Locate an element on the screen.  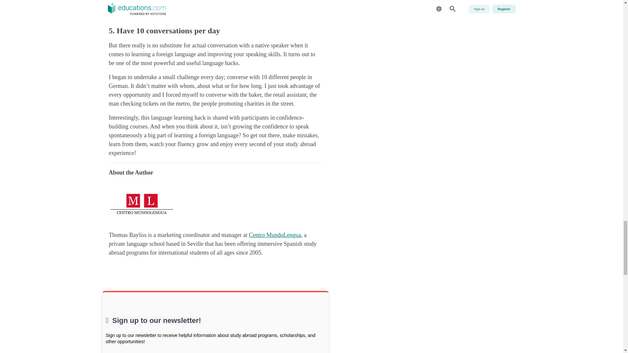
Centro MundoLengua is located at coordinates (275, 235).